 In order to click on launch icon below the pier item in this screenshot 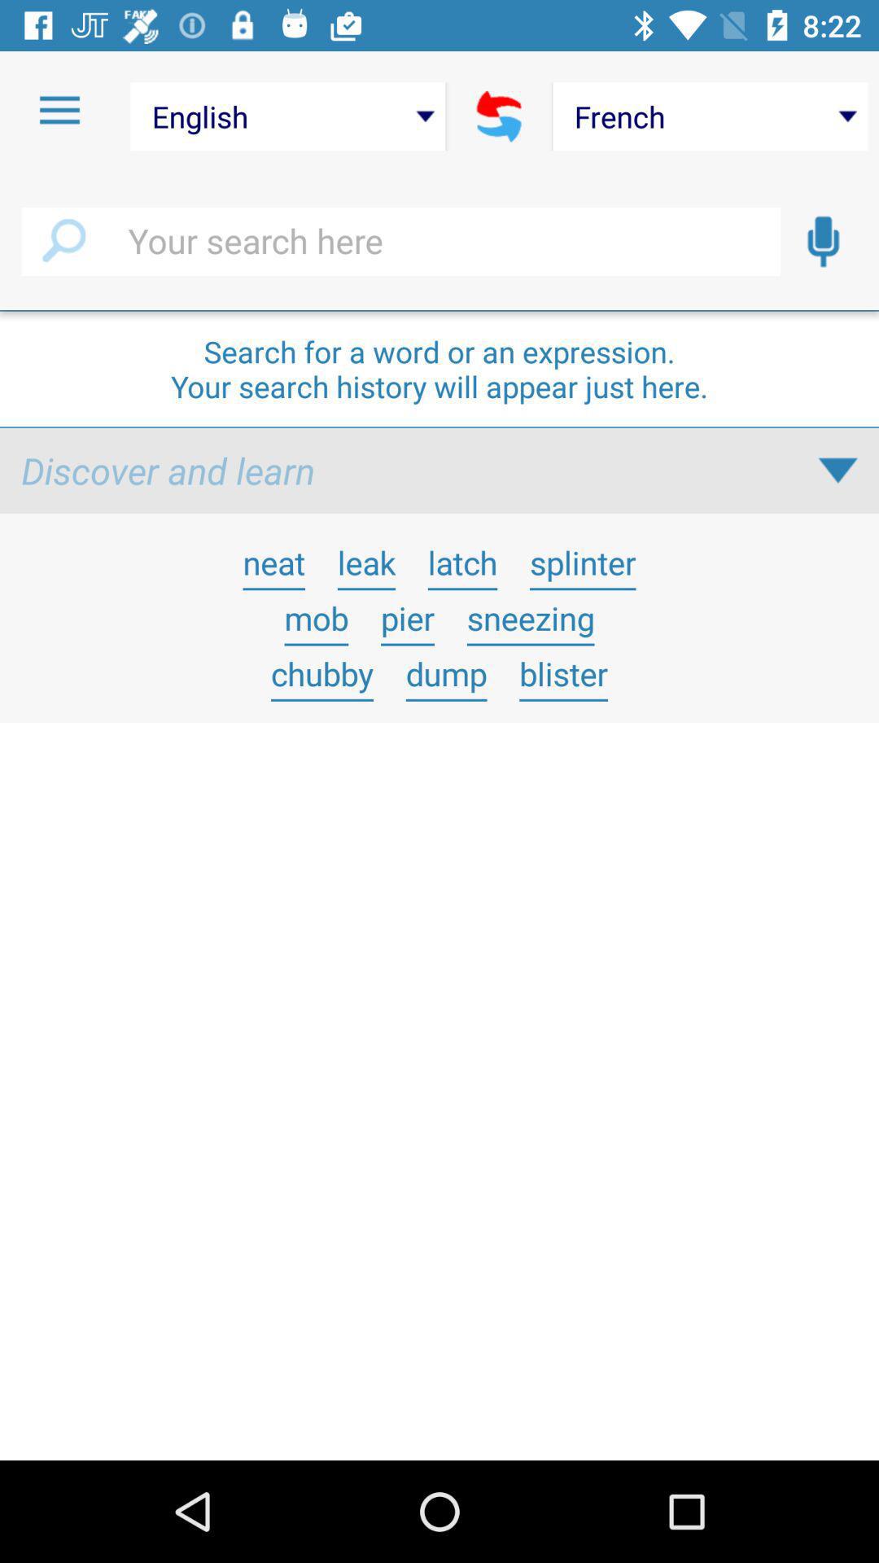, I will do `click(446, 673)`.